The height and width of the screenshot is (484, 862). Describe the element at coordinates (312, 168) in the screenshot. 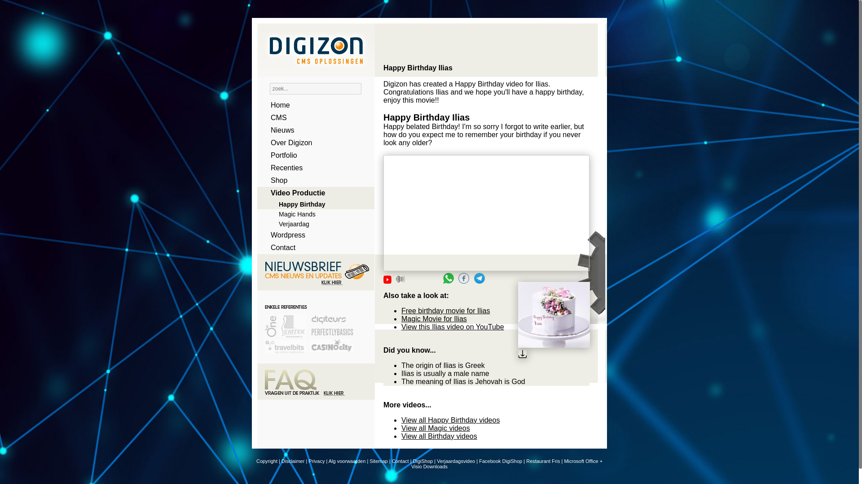

I see `Recenties` at that location.